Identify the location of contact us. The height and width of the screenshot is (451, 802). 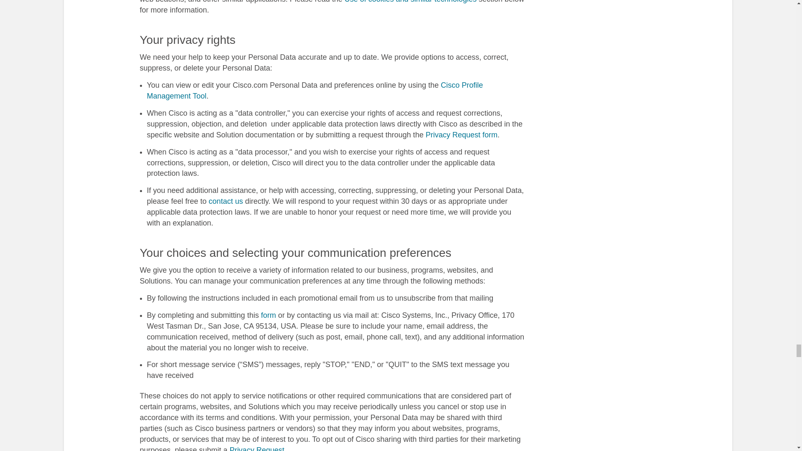
(226, 201).